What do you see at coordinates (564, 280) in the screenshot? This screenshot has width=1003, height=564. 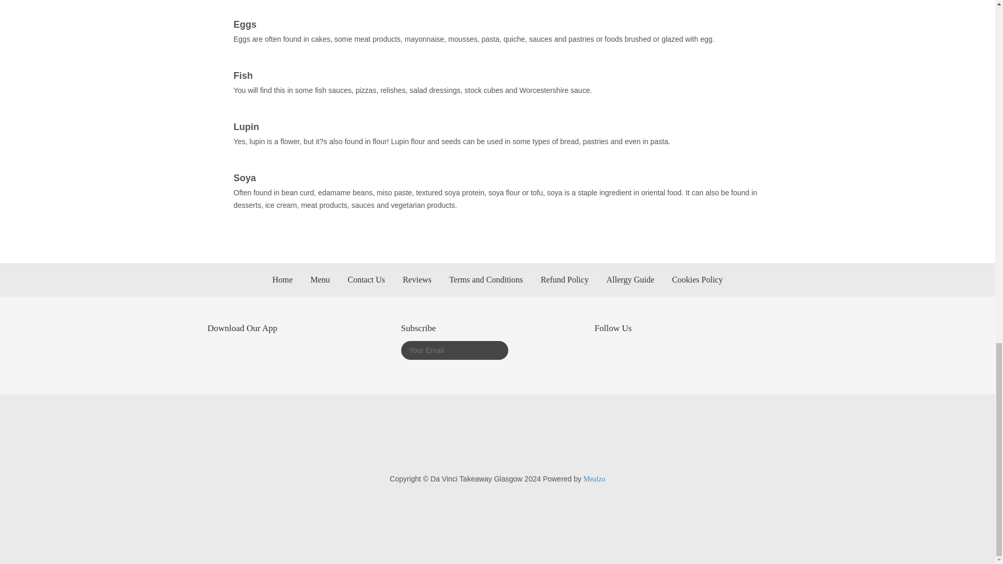 I see `Refund Policy` at bounding box center [564, 280].